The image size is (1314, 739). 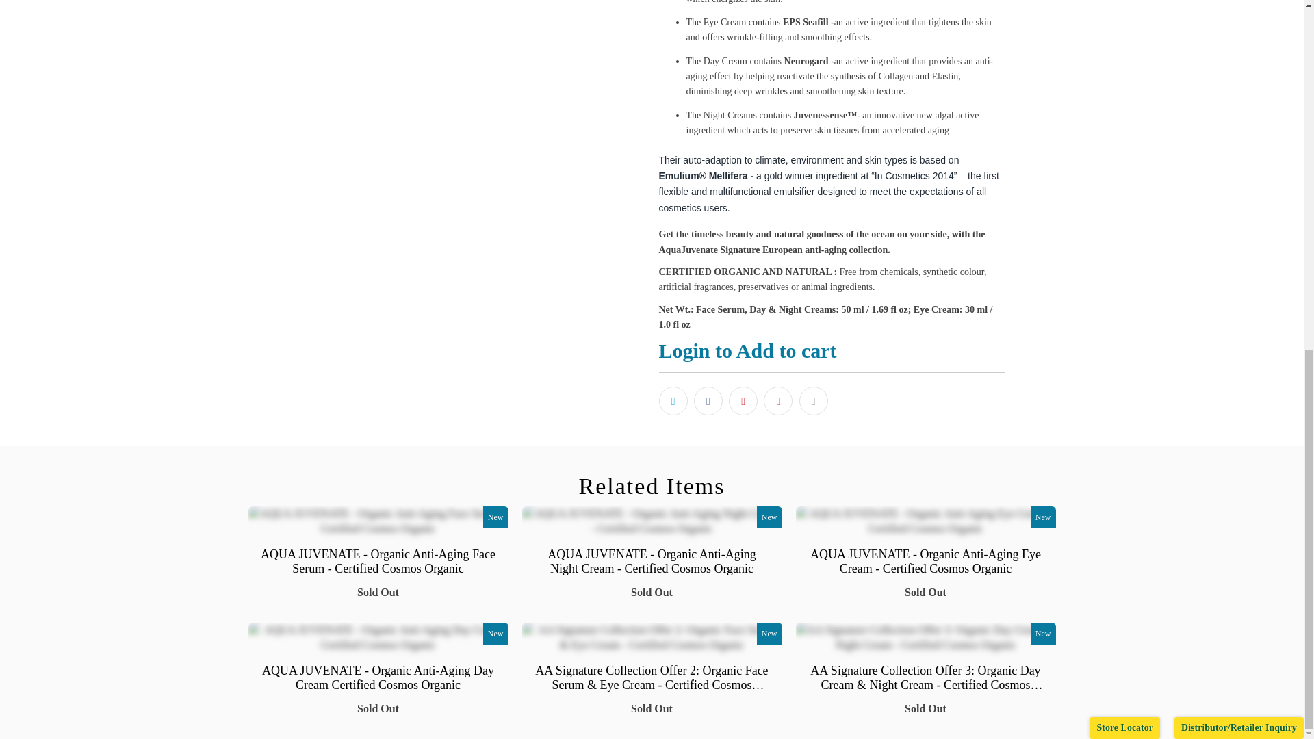 What do you see at coordinates (813, 400) in the screenshot?
I see `Email this to a friend` at bounding box center [813, 400].